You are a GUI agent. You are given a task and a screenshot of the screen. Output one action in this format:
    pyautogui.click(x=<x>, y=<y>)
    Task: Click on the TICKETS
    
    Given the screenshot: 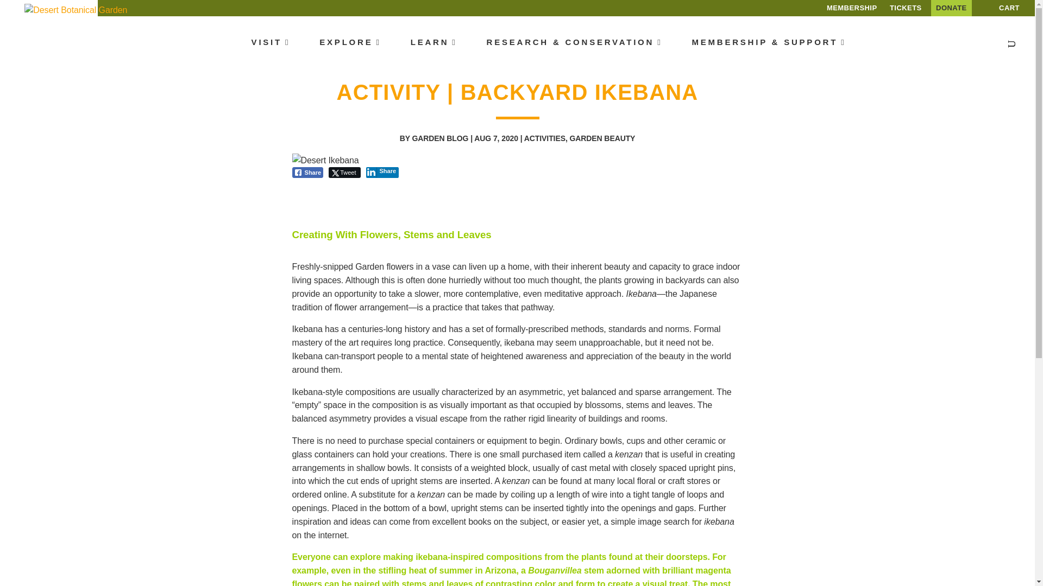 What is the action you would take?
    pyautogui.click(x=906, y=8)
    